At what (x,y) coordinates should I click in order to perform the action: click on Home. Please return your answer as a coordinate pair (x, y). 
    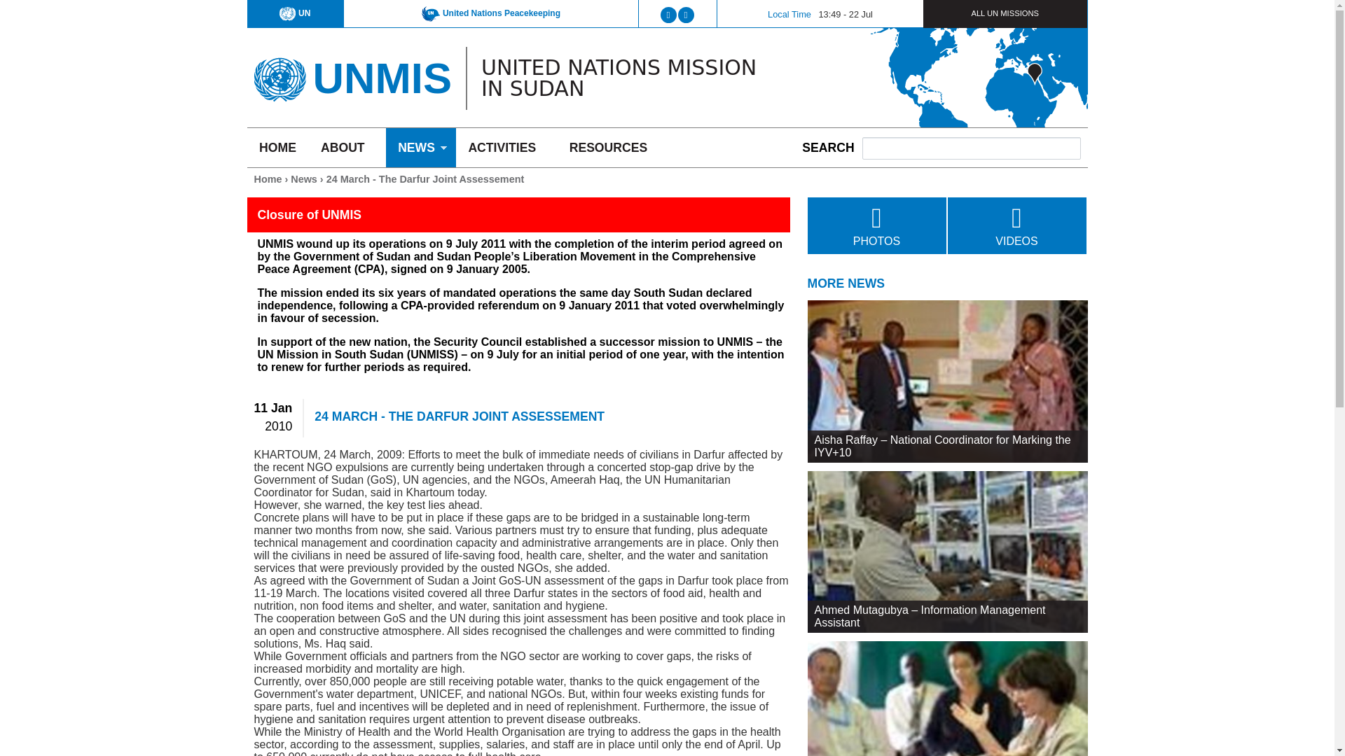
    Looking at the image, I should click on (381, 77).